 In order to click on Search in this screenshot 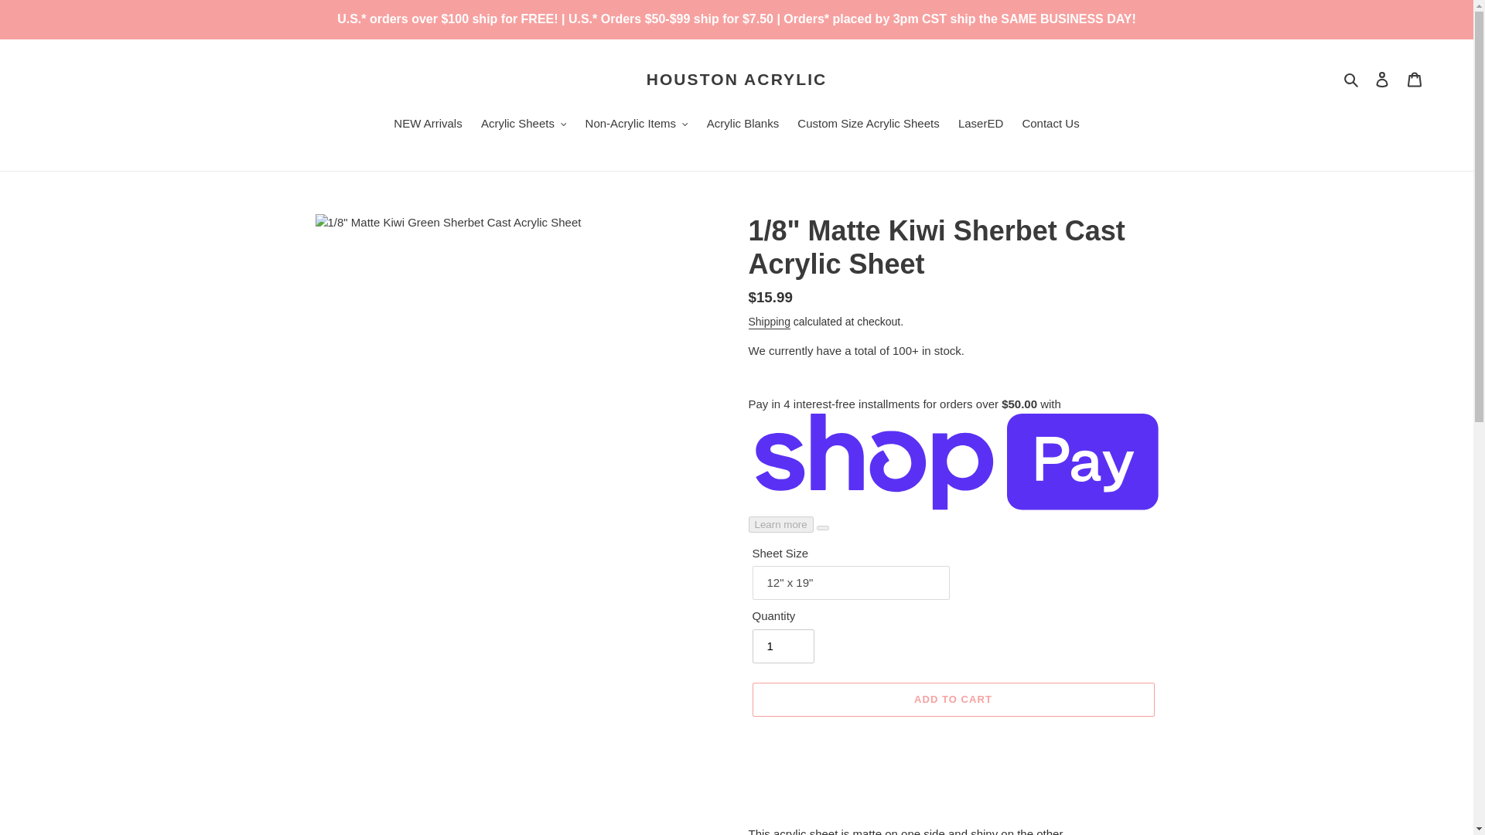, I will do `click(1352, 79)`.